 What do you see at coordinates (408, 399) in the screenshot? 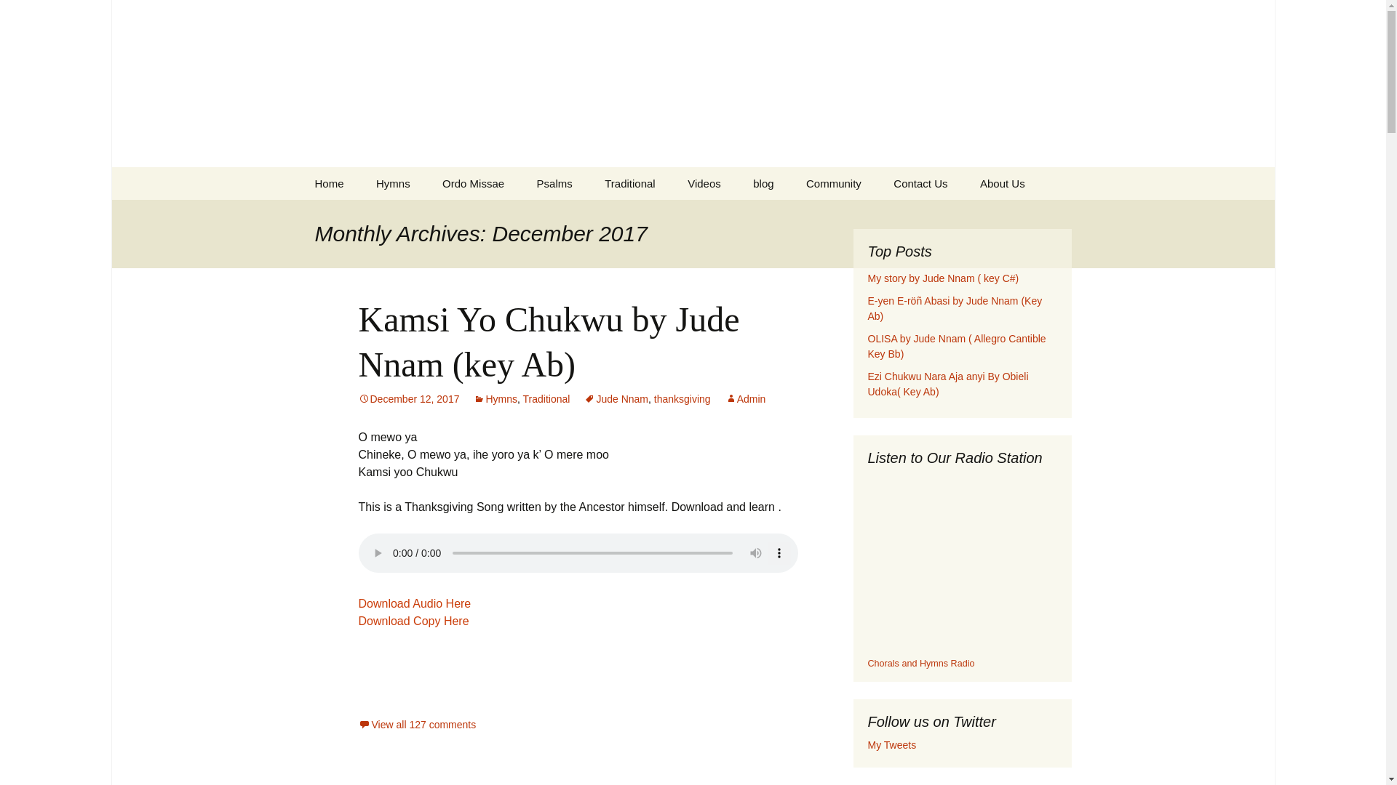
I see `December 12, 2017` at bounding box center [408, 399].